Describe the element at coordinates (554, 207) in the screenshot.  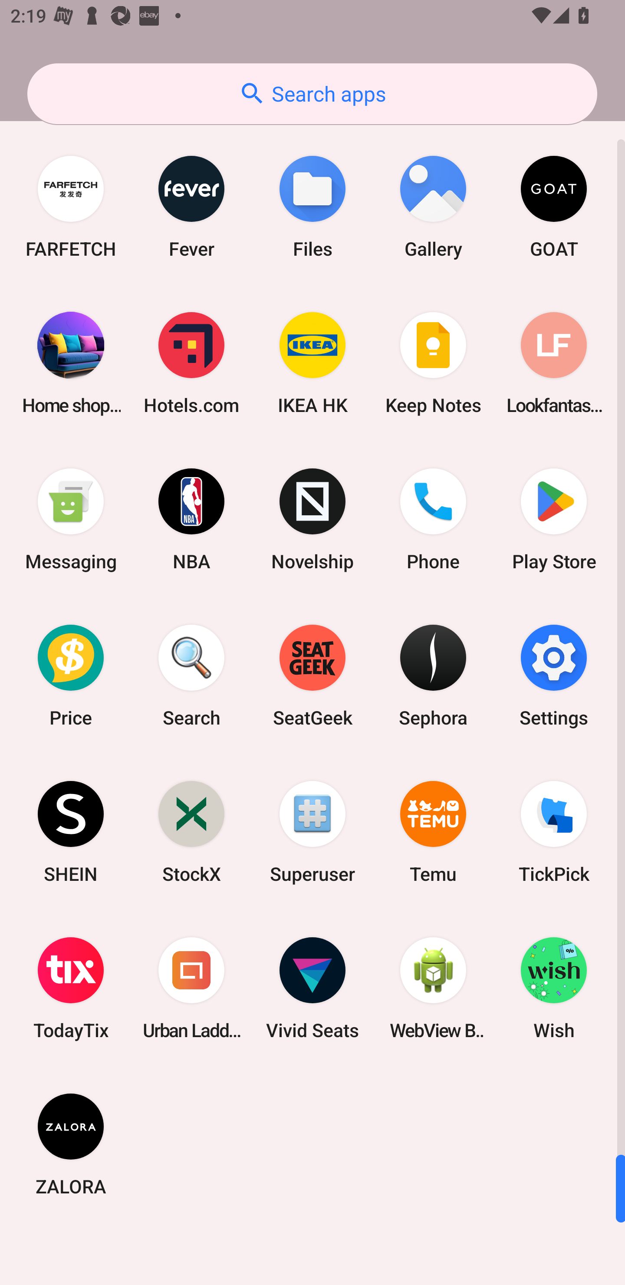
I see `GOAT` at that location.